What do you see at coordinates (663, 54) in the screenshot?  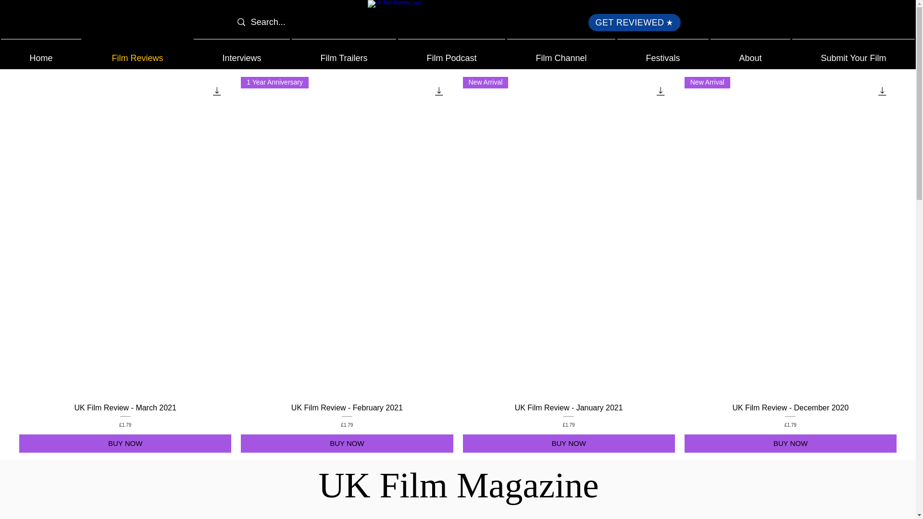 I see `Festivals` at bounding box center [663, 54].